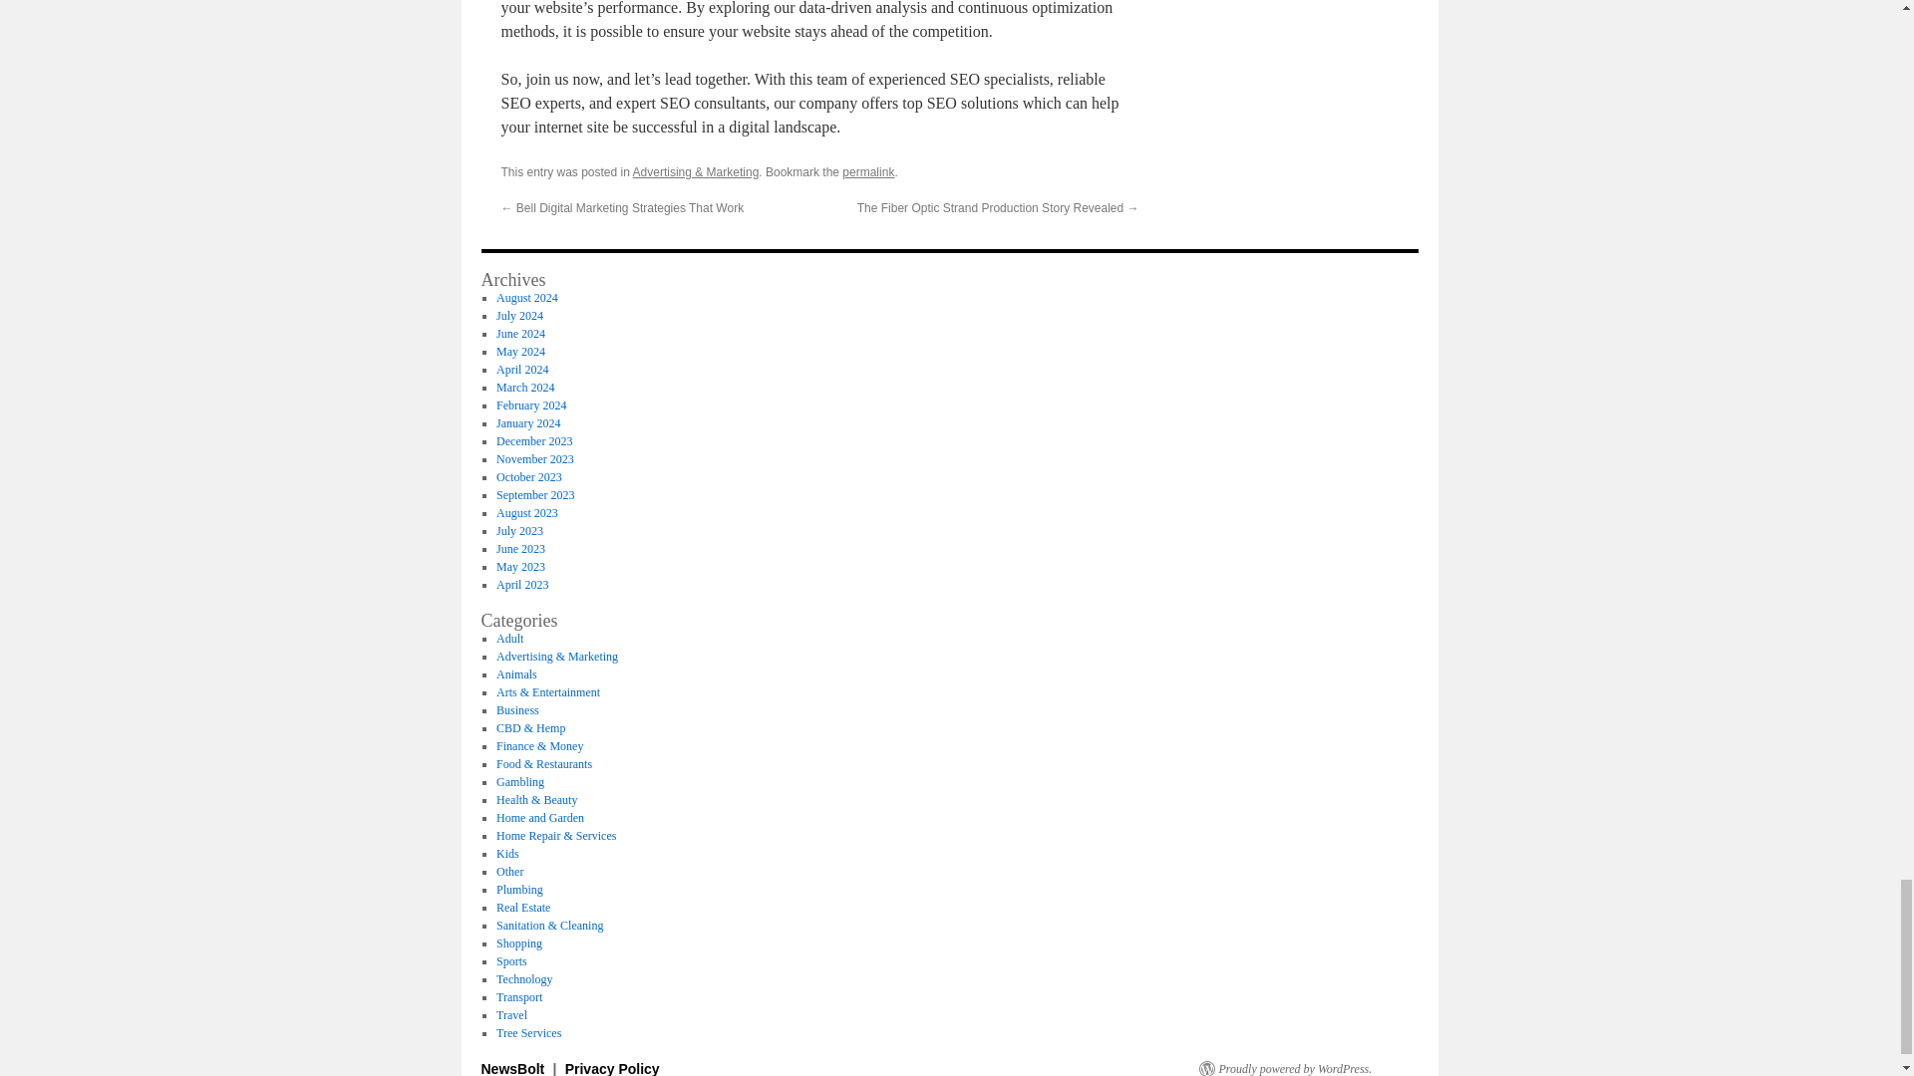 This screenshot has height=1076, width=1914. I want to click on April 2024, so click(521, 369).